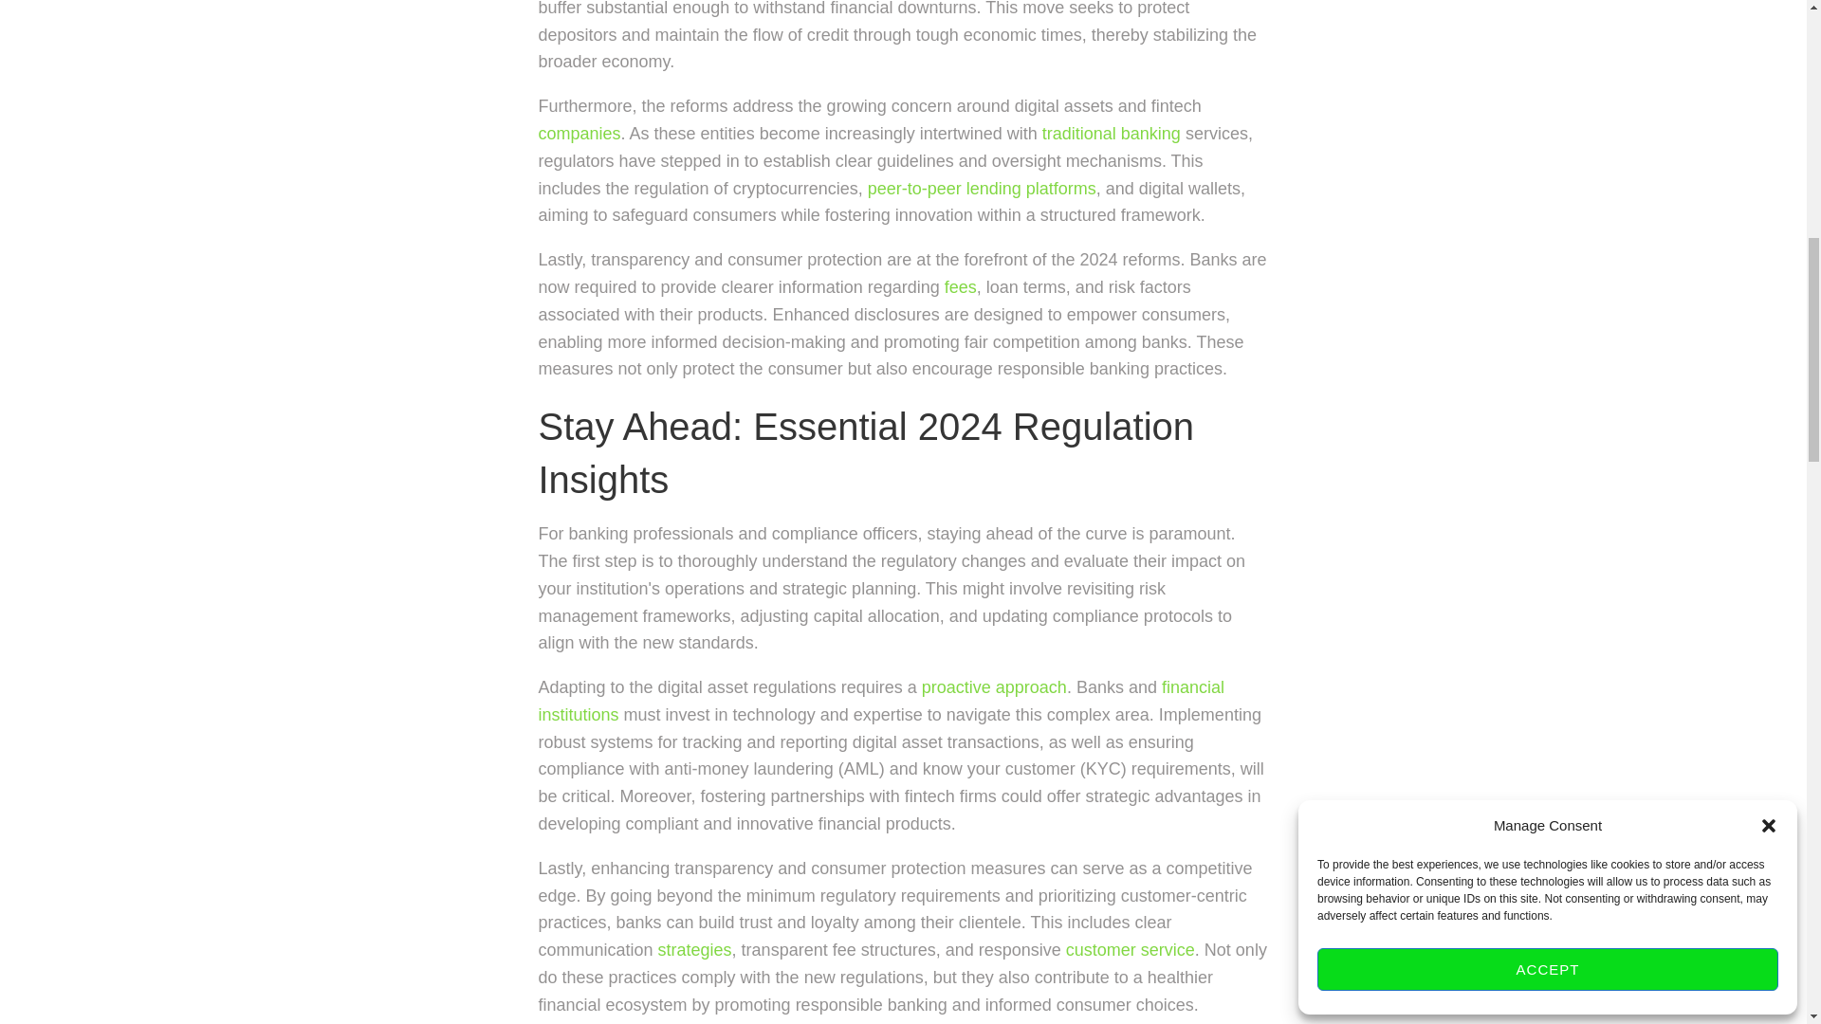  What do you see at coordinates (994, 686) in the screenshot?
I see `Posts tagged with proactive approach` at bounding box center [994, 686].